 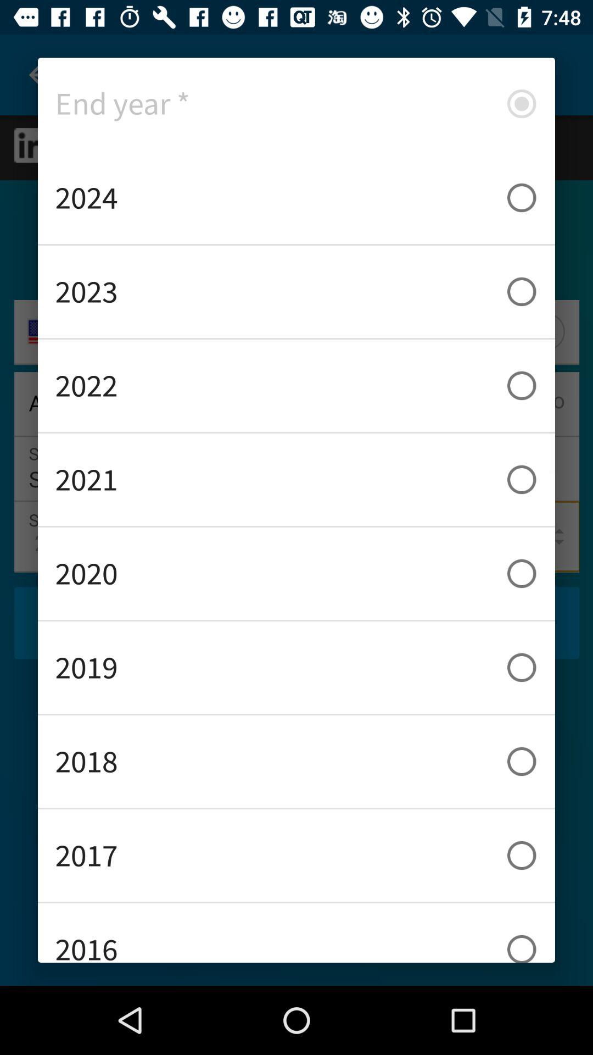 I want to click on launch 2024 icon, so click(x=296, y=198).